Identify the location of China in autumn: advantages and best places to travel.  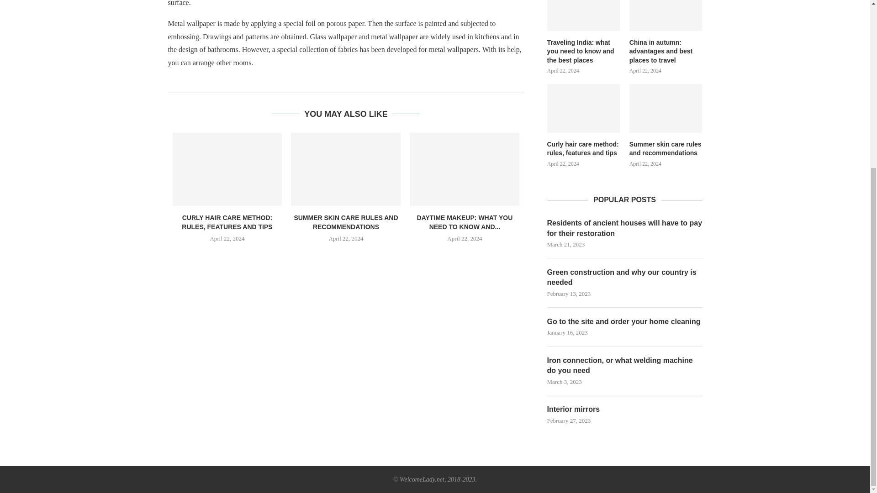
(666, 52).